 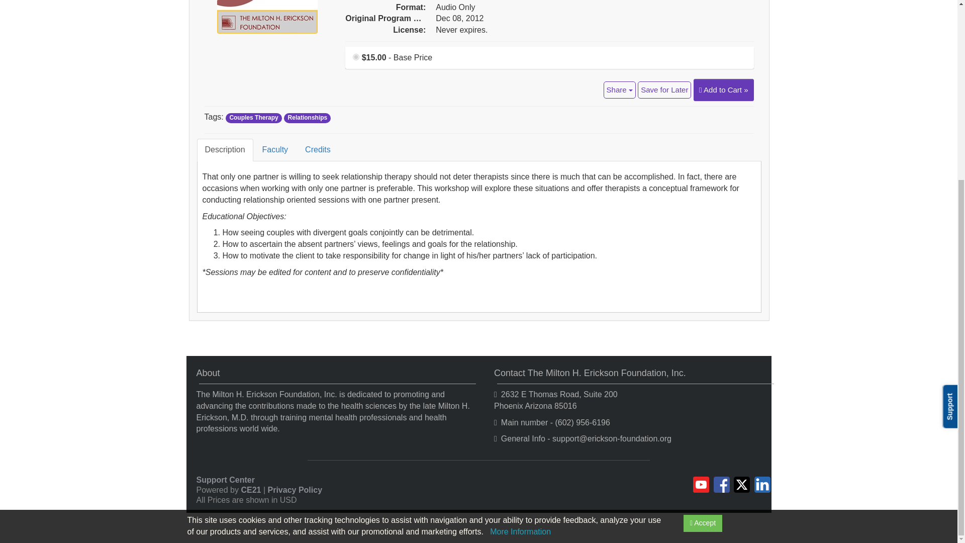 What do you see at coordinates (356, 56) in the screenshot?
I see `0,15.00` at bounding box center [356, 56].